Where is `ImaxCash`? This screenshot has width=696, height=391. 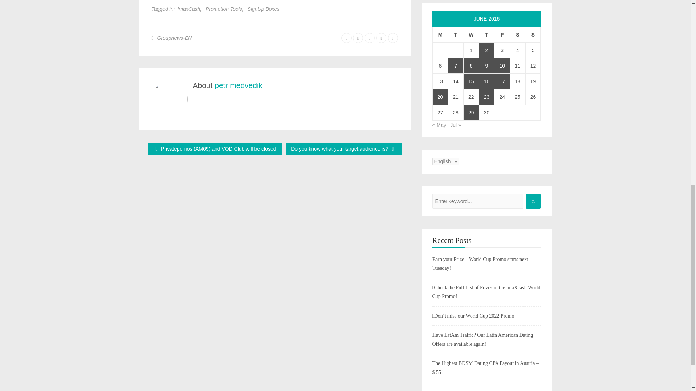
ImaxCash is located at coordinates (188, 9).